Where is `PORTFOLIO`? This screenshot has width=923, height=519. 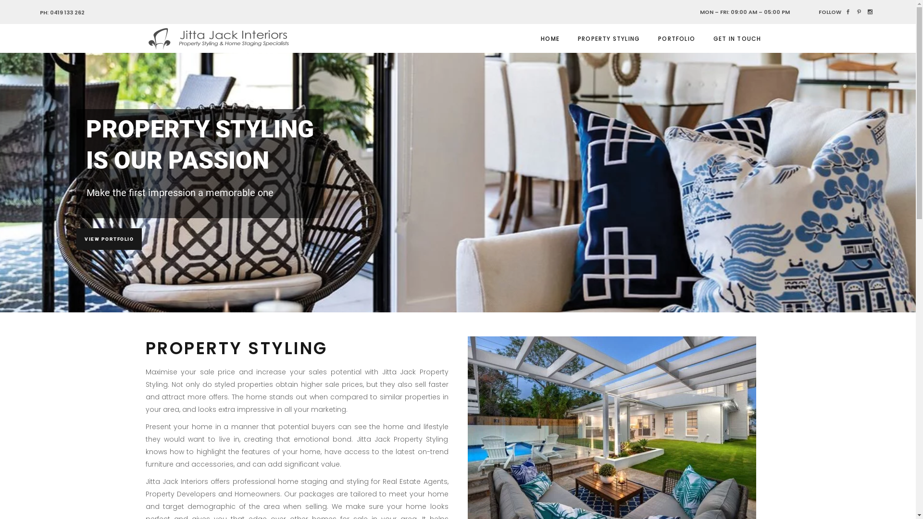 PORTFOLIO is located at coordinates (677, 38).